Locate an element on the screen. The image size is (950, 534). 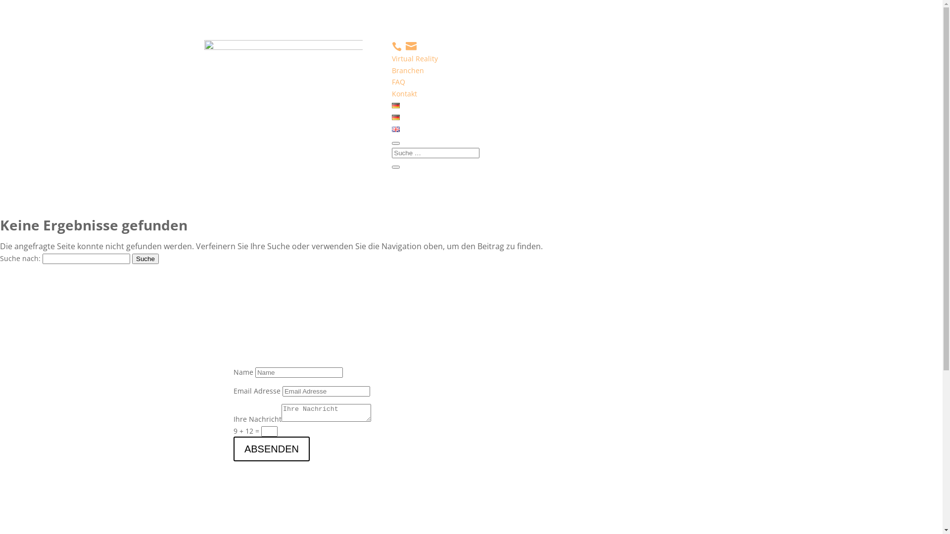
Virtual Reality is located at coordinates (415, 58).